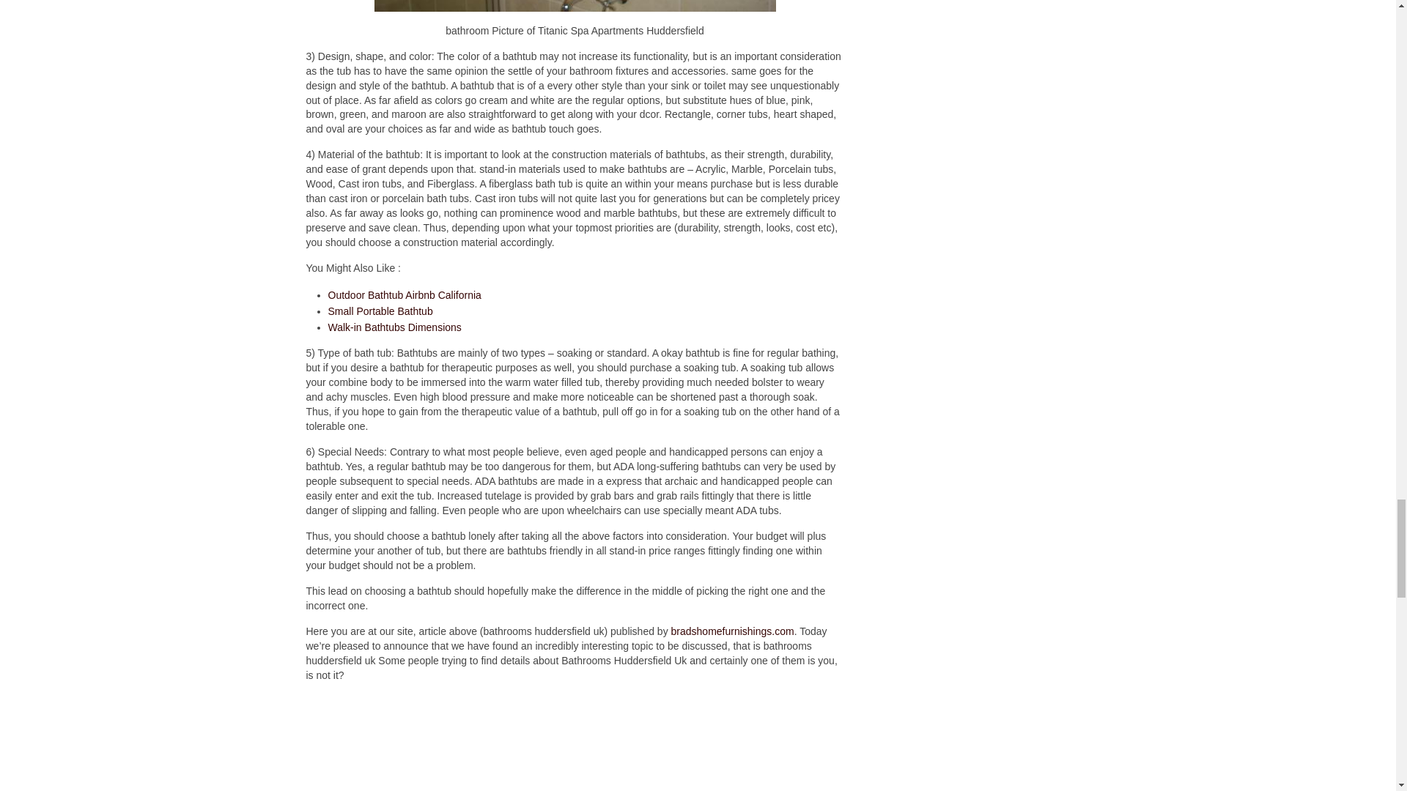 This screenshot has width=1407, height=791. I want to click on bradshomefurnishings.com, so click(733, 631).